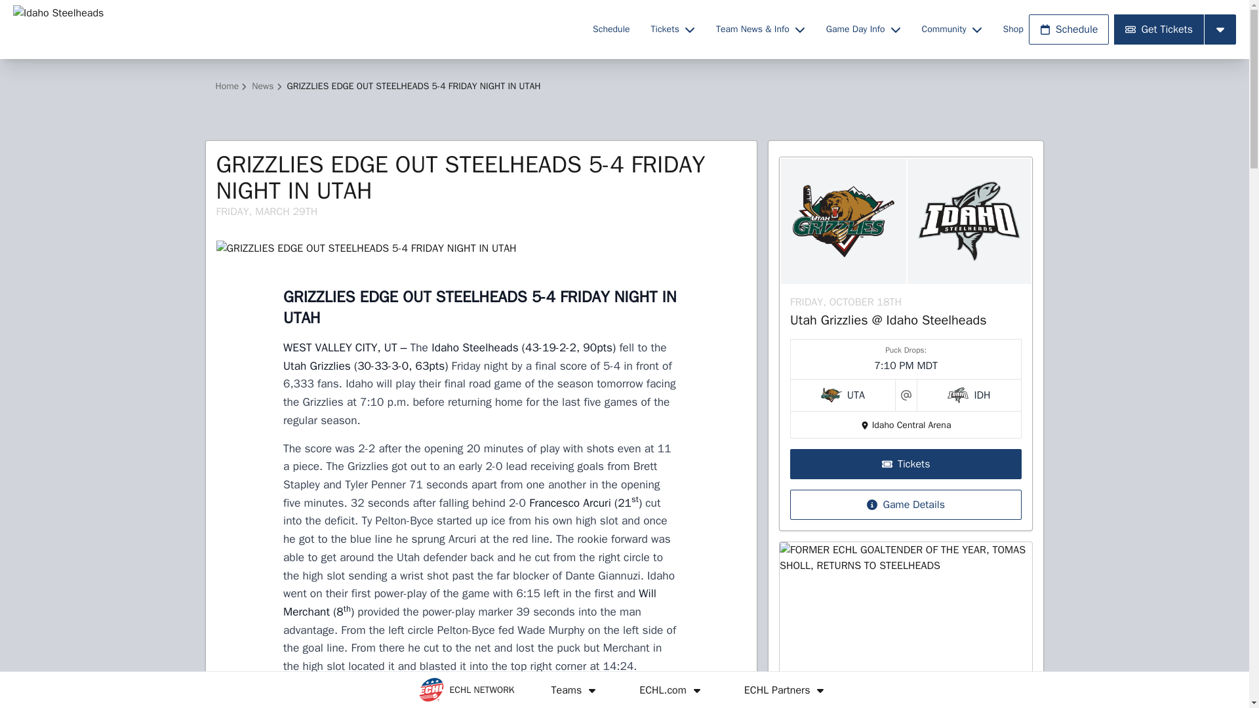  What do you see at coordinates (863, 29) in the screenshot?
I see `Game Day Info` at bounding box center [863, 29].